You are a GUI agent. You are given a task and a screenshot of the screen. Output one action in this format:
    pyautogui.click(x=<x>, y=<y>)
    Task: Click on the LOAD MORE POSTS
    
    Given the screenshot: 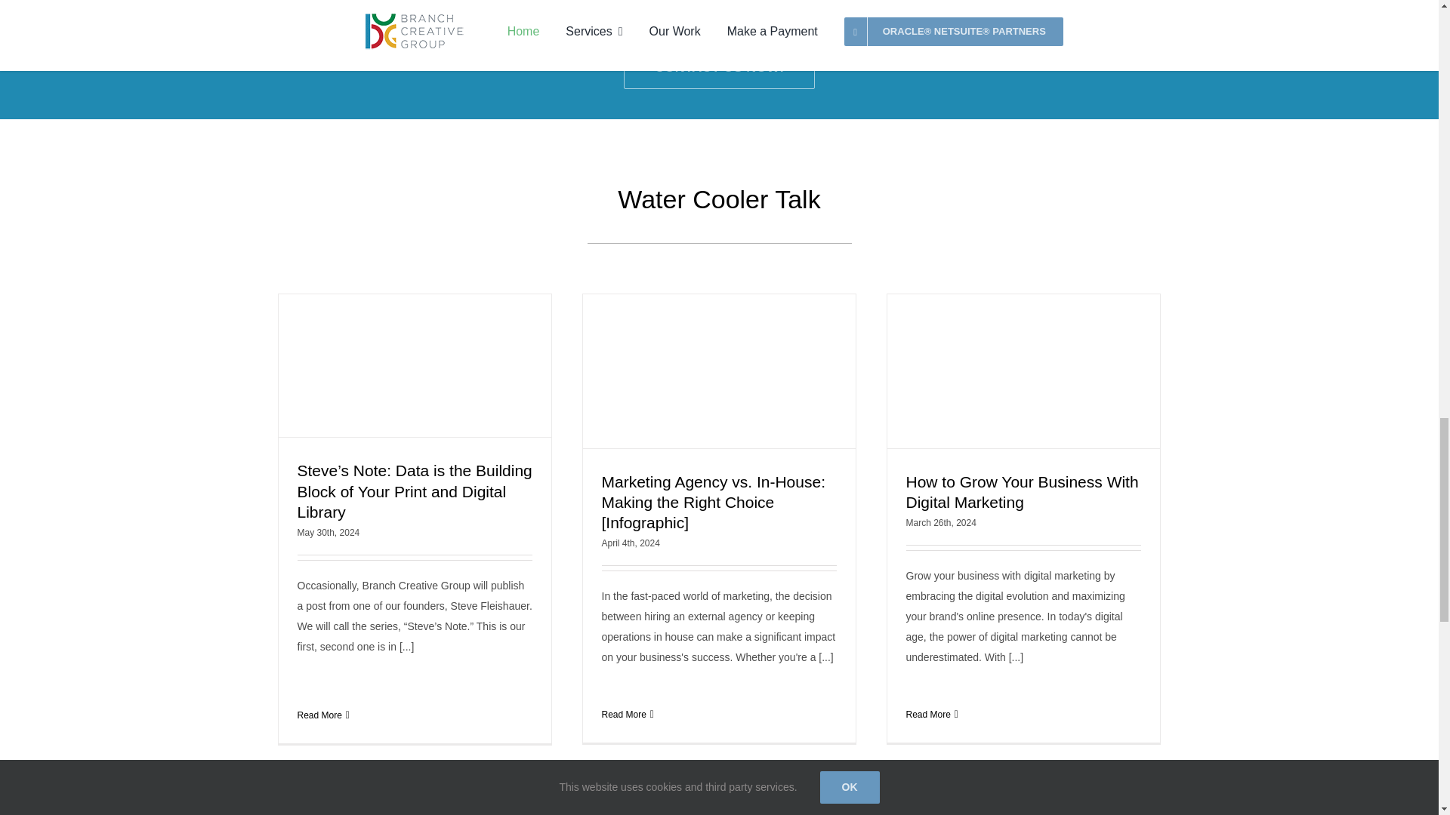 What is the action you would take?
    pyautogui.click(x=719, y=794)
    